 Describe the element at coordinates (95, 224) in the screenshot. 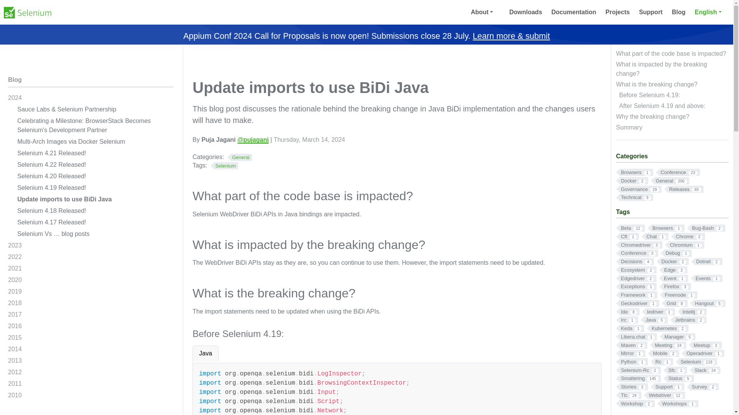

I see `Selenium 4.17 Released!` at that location.